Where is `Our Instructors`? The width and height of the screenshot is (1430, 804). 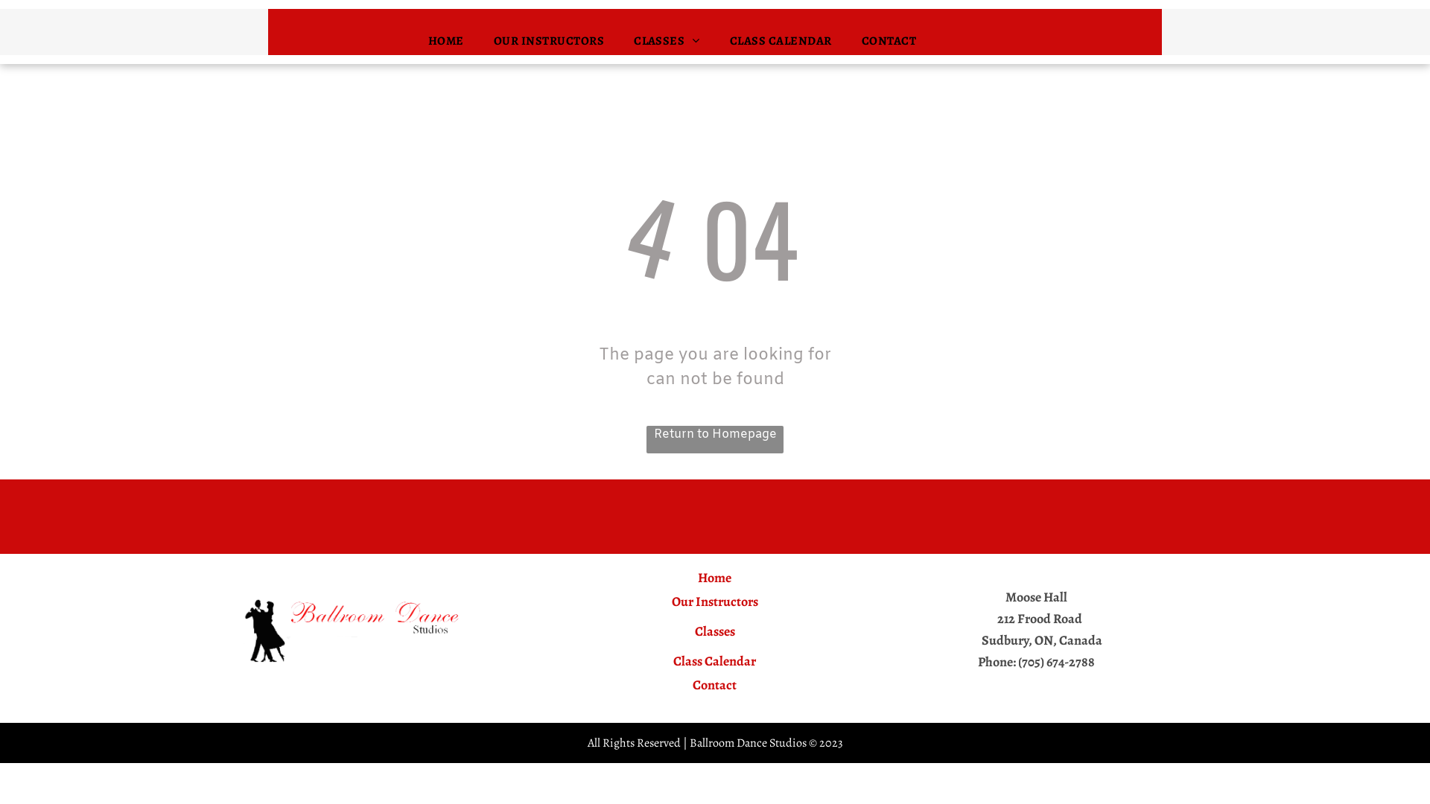
Our Instructors is located at coordinates (715, 602).